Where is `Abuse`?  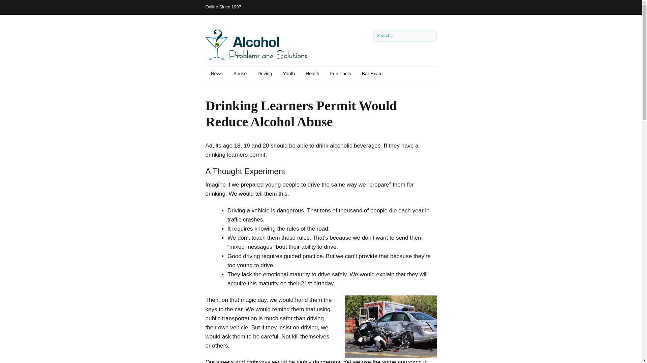
Abuse is located at coordinates (240, 74).